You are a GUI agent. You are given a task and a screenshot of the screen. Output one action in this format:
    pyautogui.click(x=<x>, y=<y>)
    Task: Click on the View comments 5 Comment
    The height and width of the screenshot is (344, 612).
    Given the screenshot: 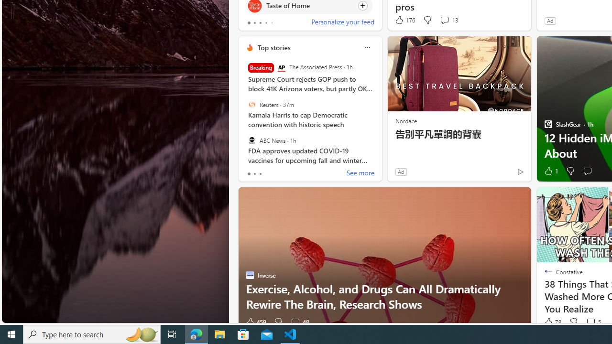 What is the action you would take?
    pyautogui.click(x=590, y=322)
    